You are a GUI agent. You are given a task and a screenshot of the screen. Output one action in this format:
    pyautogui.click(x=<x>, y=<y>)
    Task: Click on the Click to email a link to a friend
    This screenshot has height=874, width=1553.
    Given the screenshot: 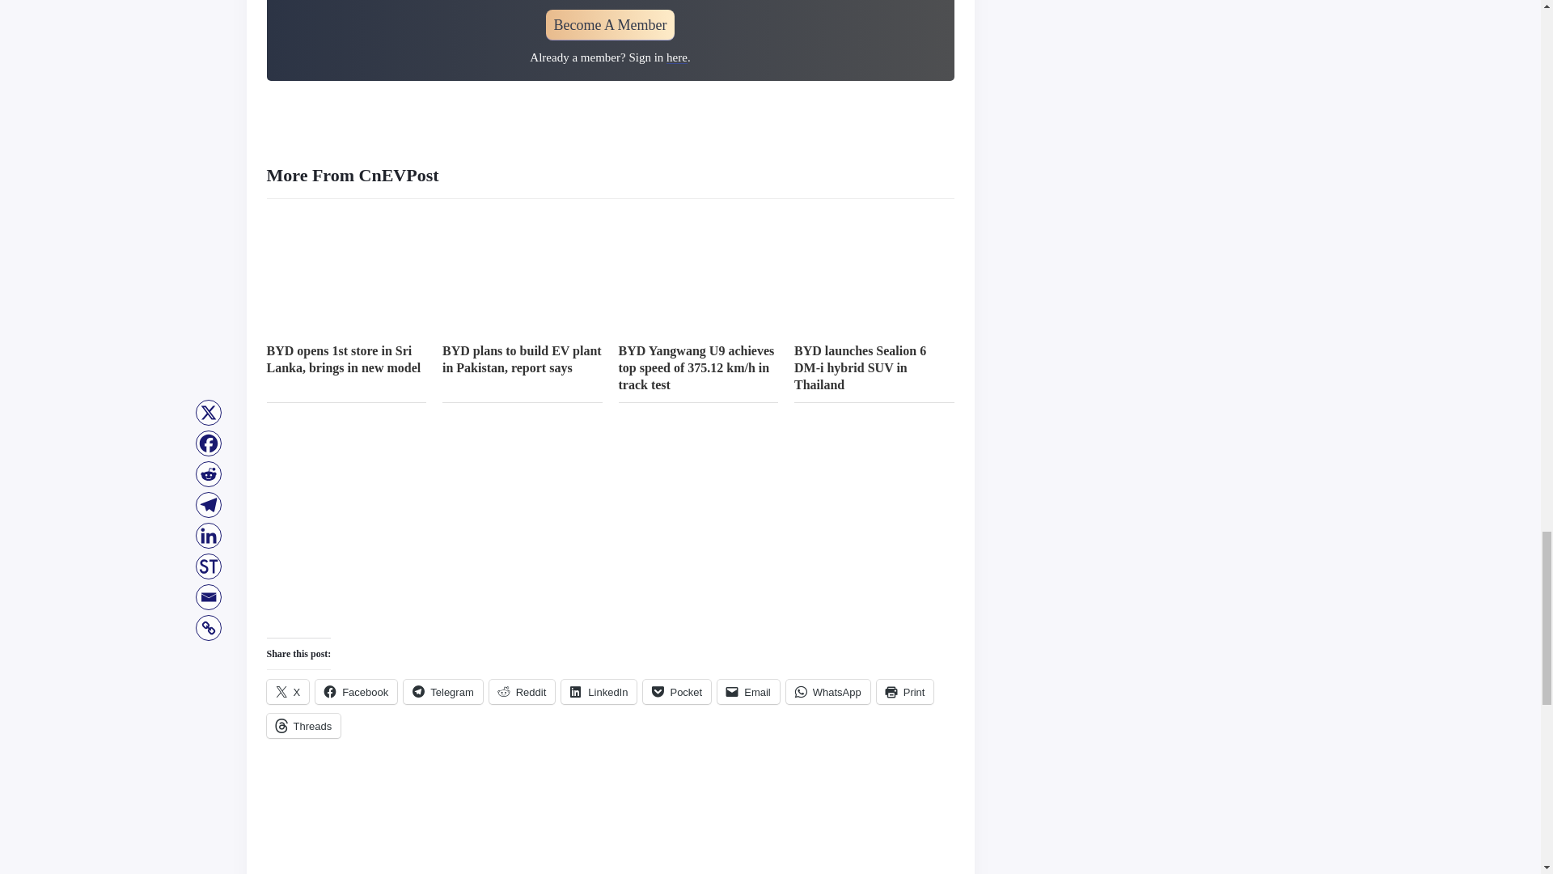 What is the action you would take?
    pyautogui.click(x=748, y=692)
    